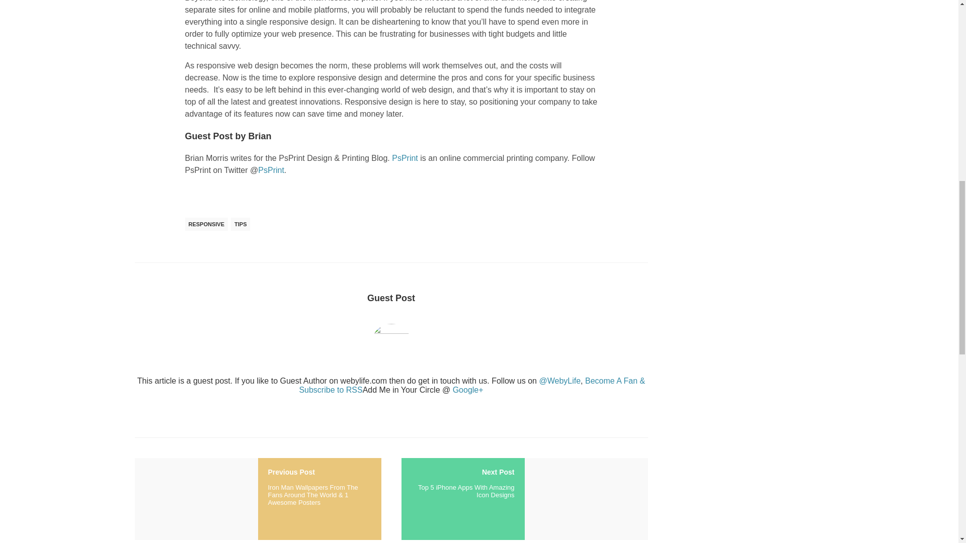 This screenshot has width=966, height=543. What do you see at coordinates (240, 224) in the screenshot?
I see `TIPS` at bounding box center [240, 224].